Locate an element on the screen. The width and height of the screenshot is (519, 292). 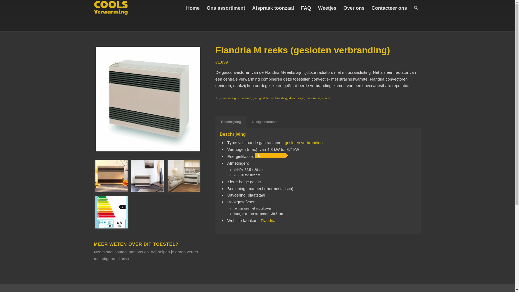
Contacteer ons is located at coordinates (389, 8).